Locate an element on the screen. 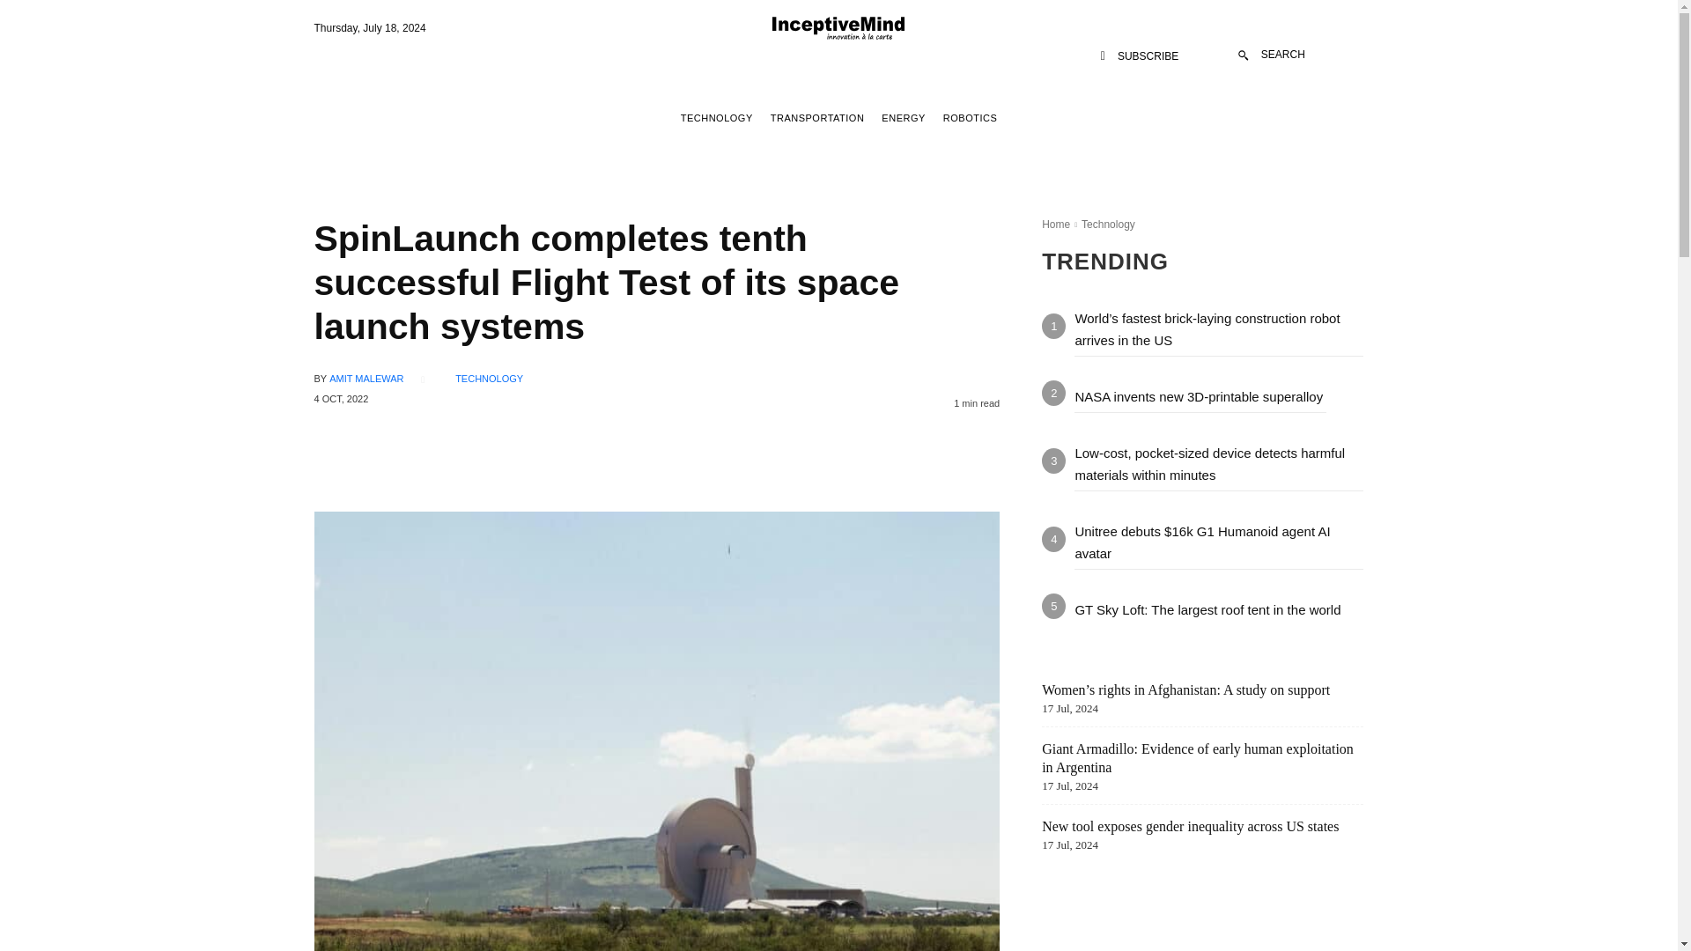 This screenshot has height=951, width=1691. SUBSCRIBE is located at coordinates (1140, 56).